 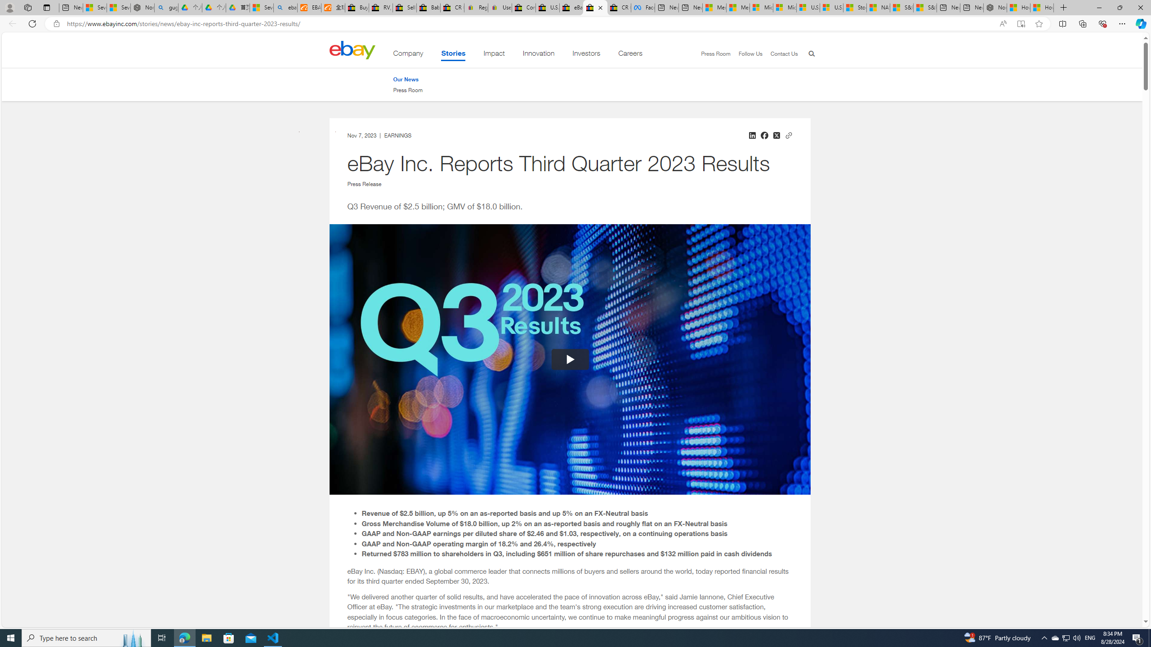 I want to click on S&P 500, Nasdaq end lower, weighed by Nvidia dip | Watch, so click(x=924, y=8).